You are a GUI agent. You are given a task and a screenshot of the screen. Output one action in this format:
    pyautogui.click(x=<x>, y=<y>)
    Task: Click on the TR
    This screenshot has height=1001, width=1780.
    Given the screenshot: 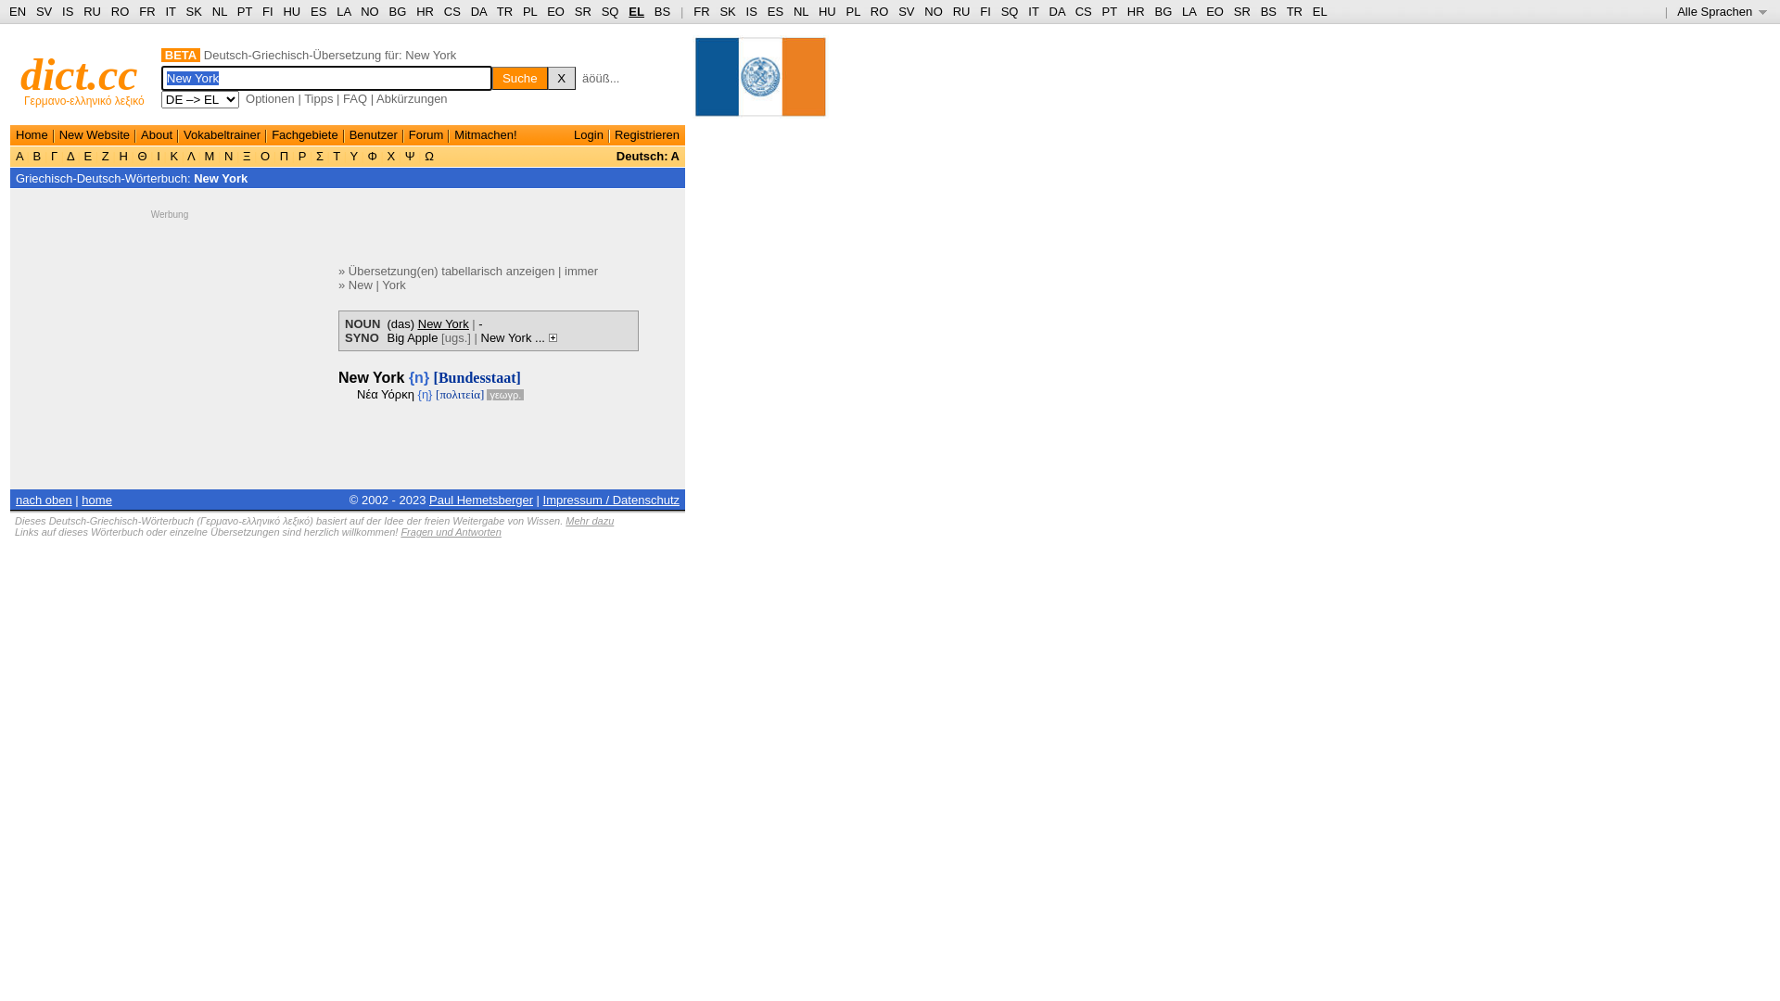 What is the action you would take?
    pyautogui.click(x=504, y=11)
    